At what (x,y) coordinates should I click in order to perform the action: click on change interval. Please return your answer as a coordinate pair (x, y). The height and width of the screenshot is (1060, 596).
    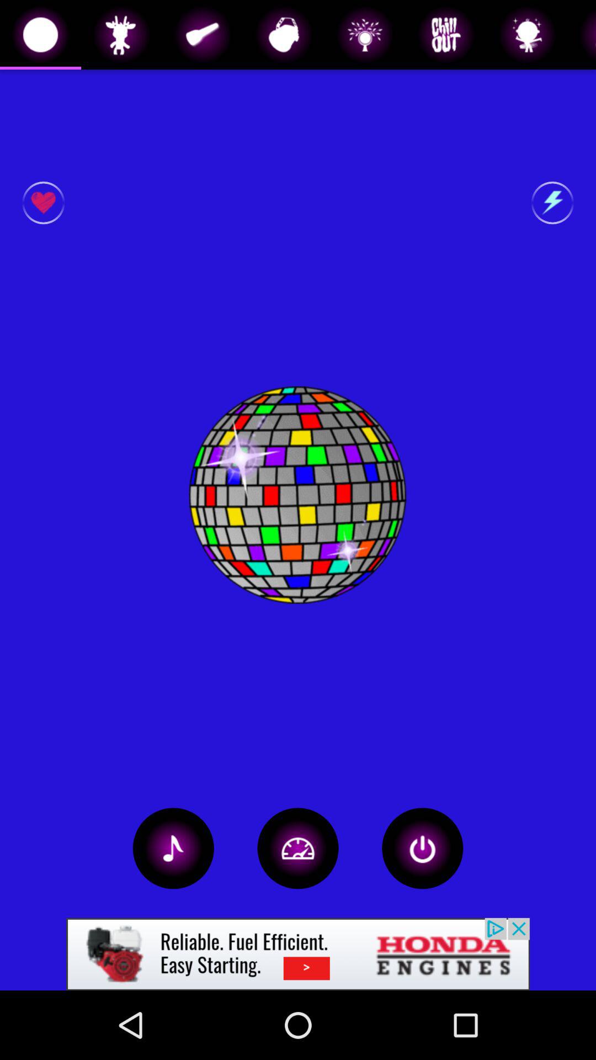
    Looking at the image, I should click on (298, 848).